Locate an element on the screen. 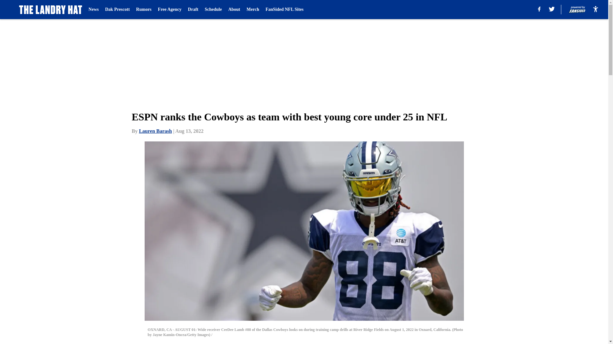 This screenshot has height=344, width=613. About is located at coordinates (234, 10).